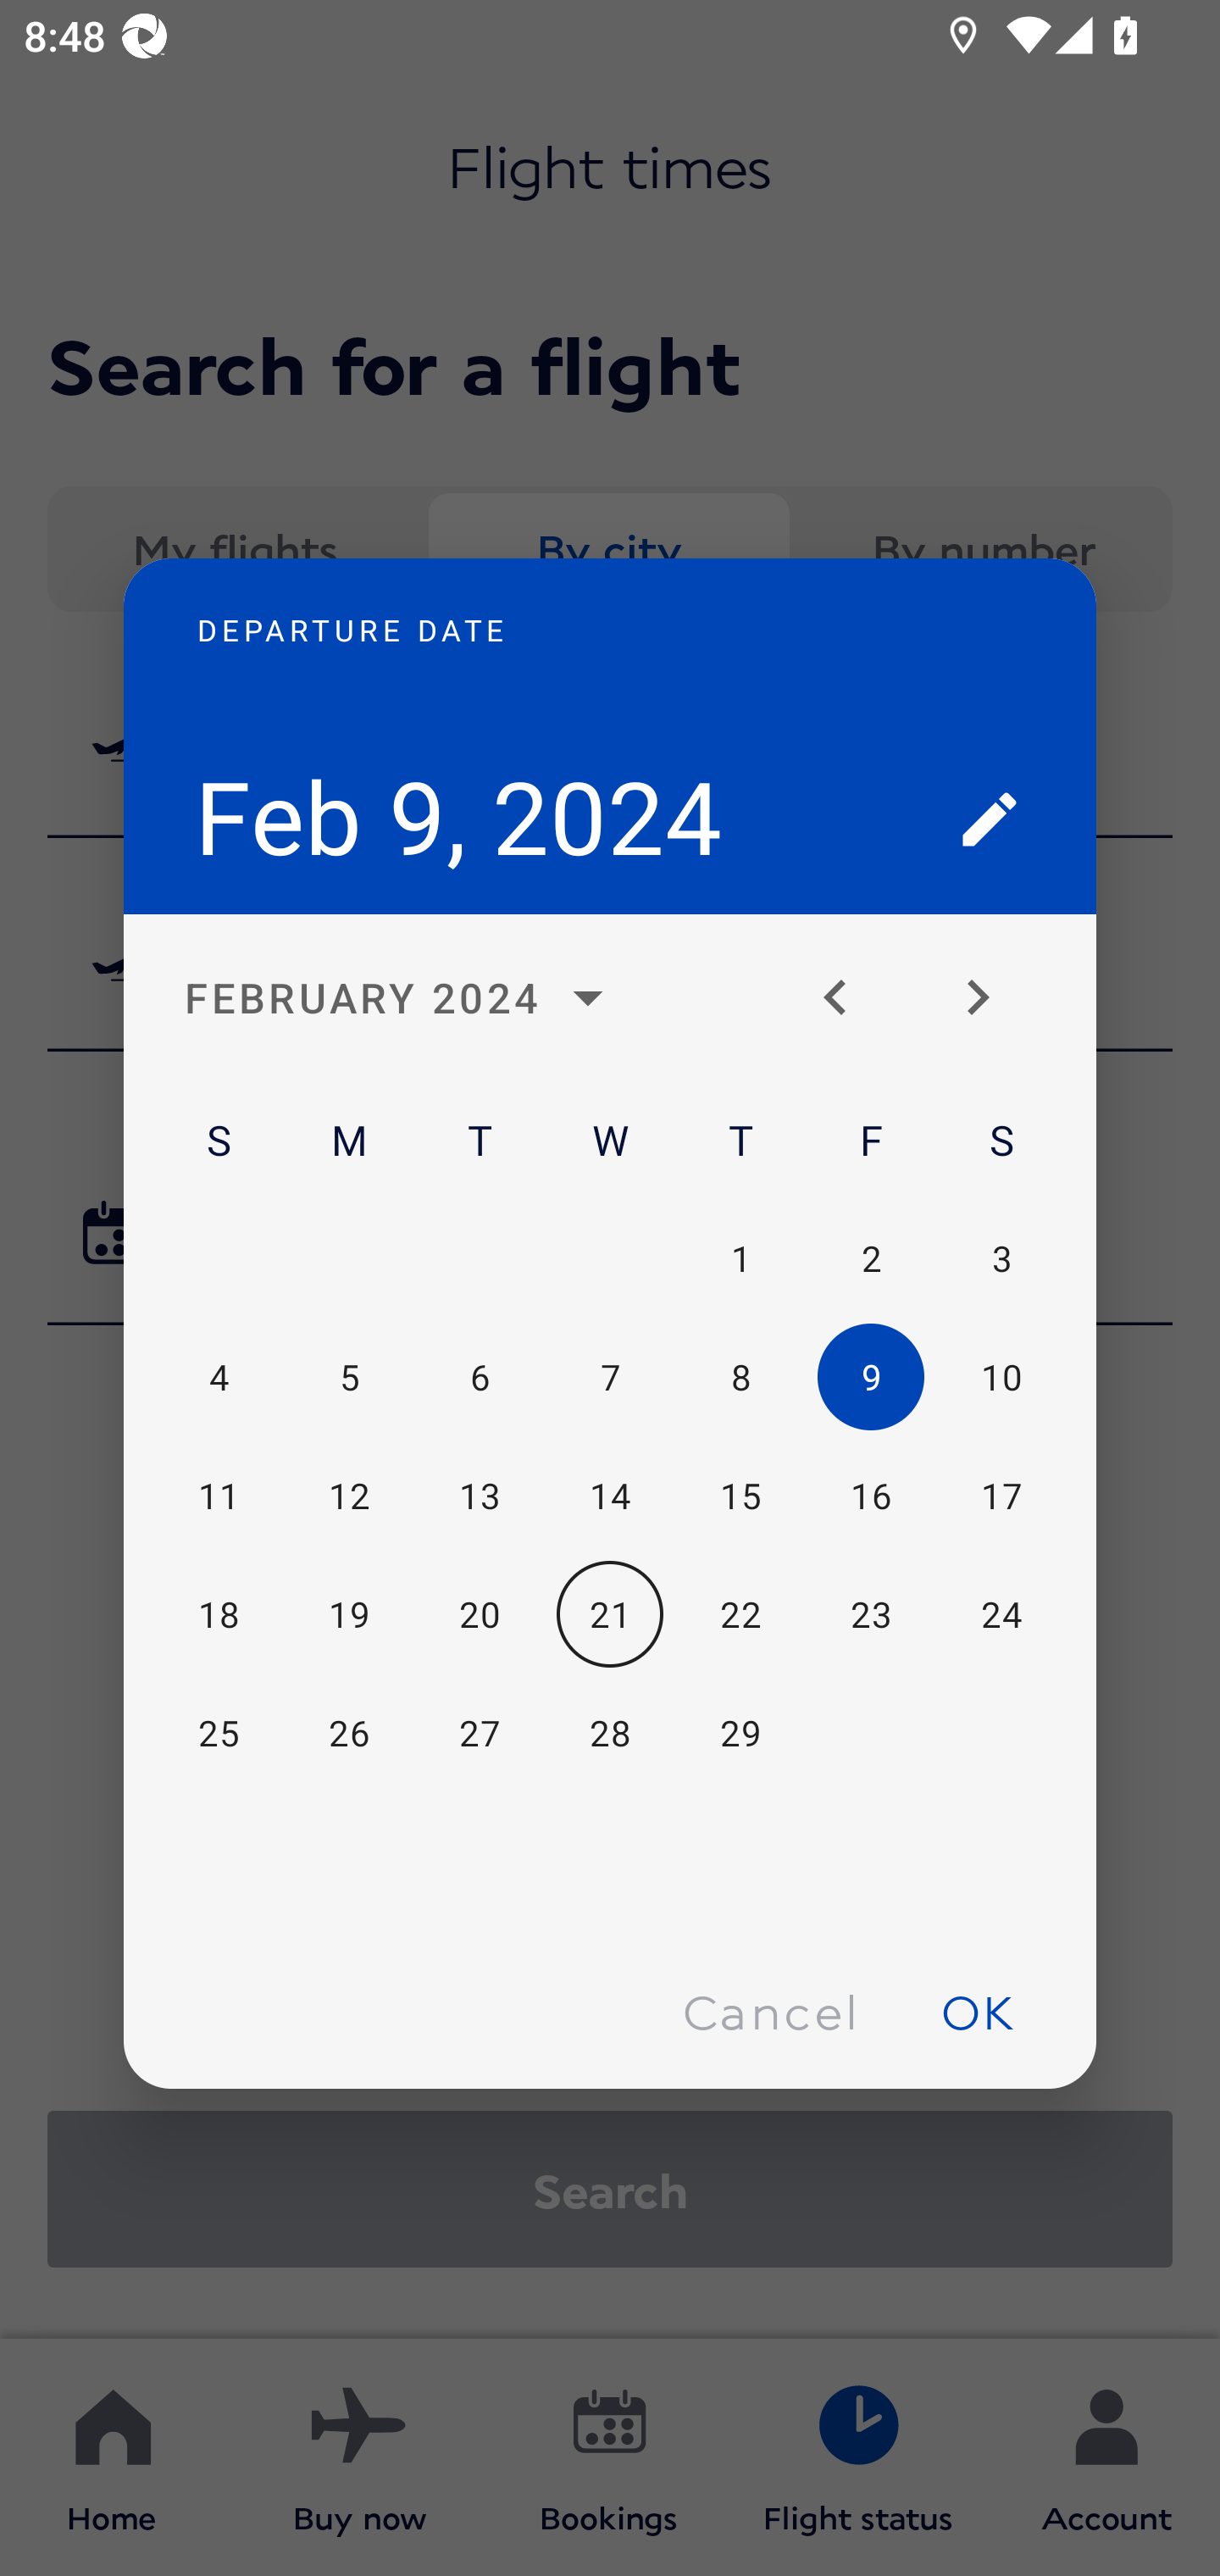 The width and height of the screenshot is (1220, 2576). I want to click on 24 Sat, Feb 24, so click(1001, 1615).